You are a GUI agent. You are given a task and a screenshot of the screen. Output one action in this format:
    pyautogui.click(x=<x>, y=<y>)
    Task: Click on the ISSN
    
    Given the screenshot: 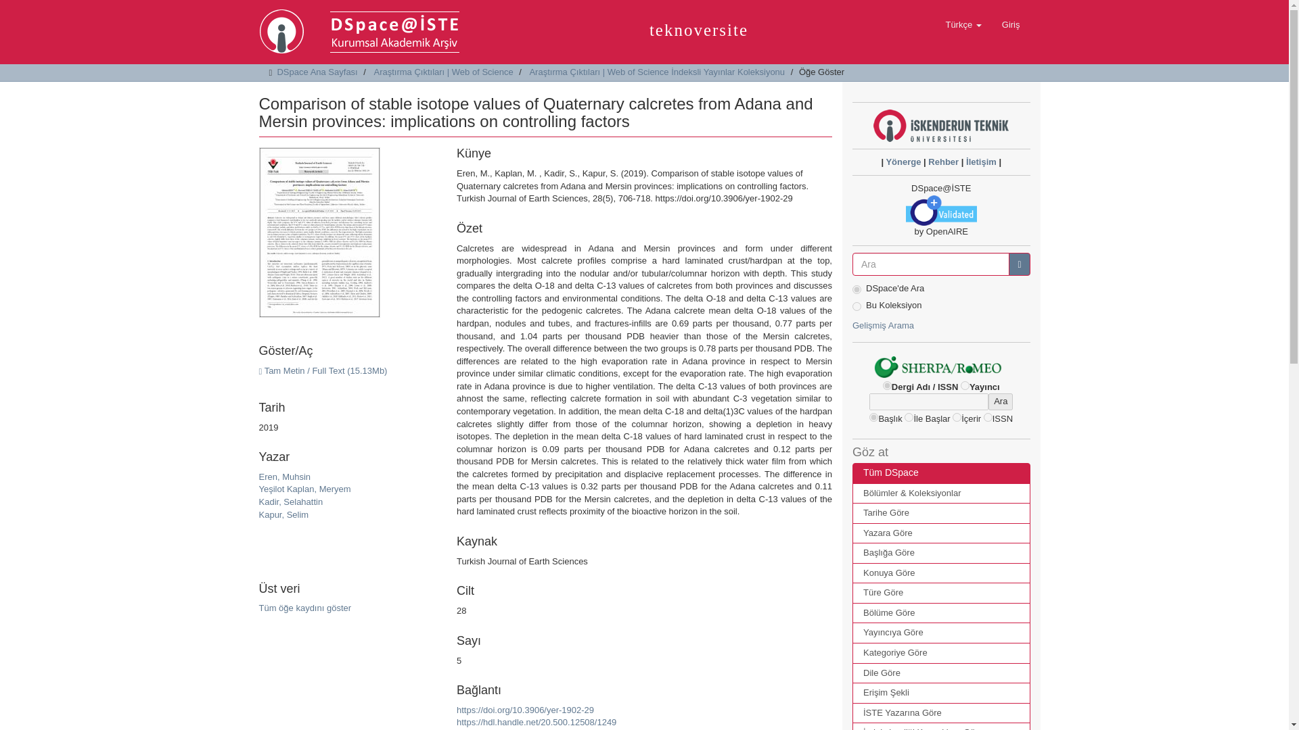 What is the action you would take?
    pyautogui.click(x=988, y=418)
    